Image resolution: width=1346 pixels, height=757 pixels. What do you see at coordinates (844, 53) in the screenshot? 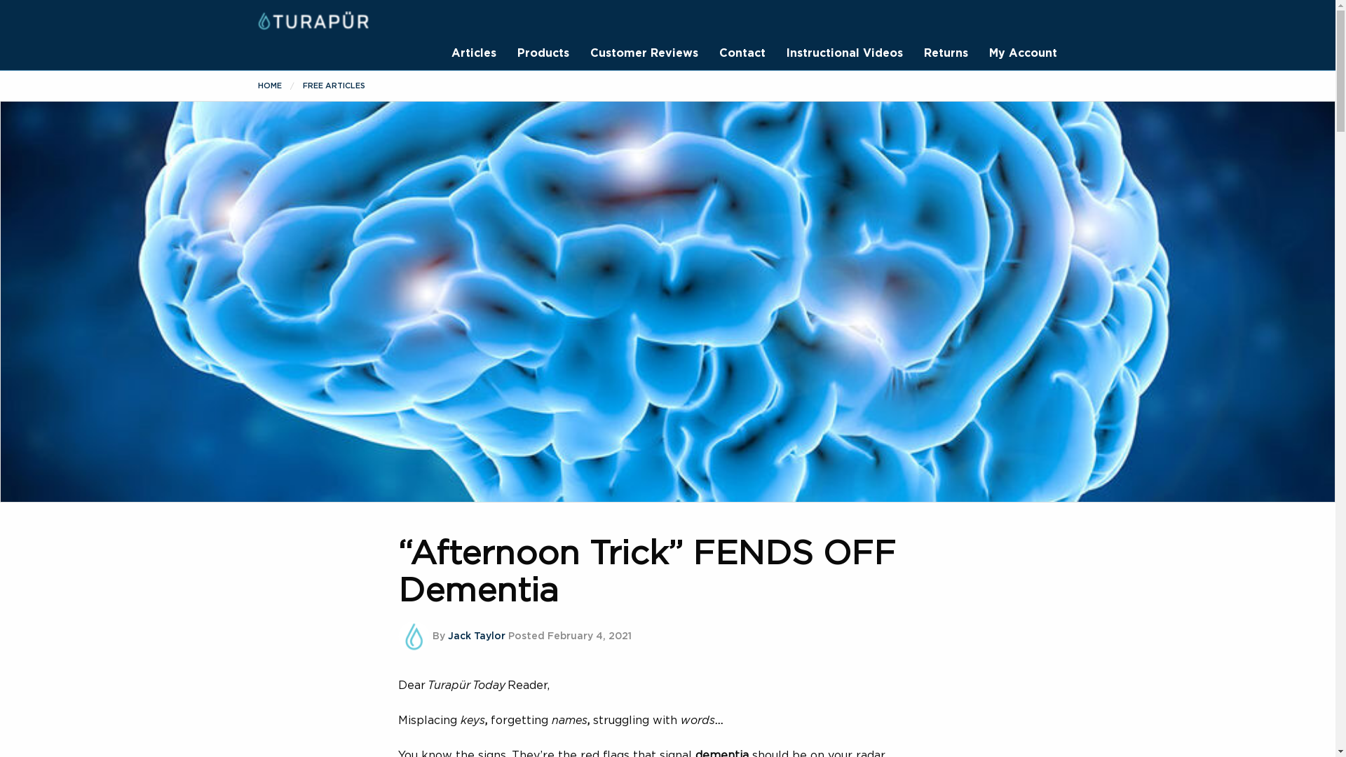
I see `Instructional Videos` at bounding box center [844, 53].